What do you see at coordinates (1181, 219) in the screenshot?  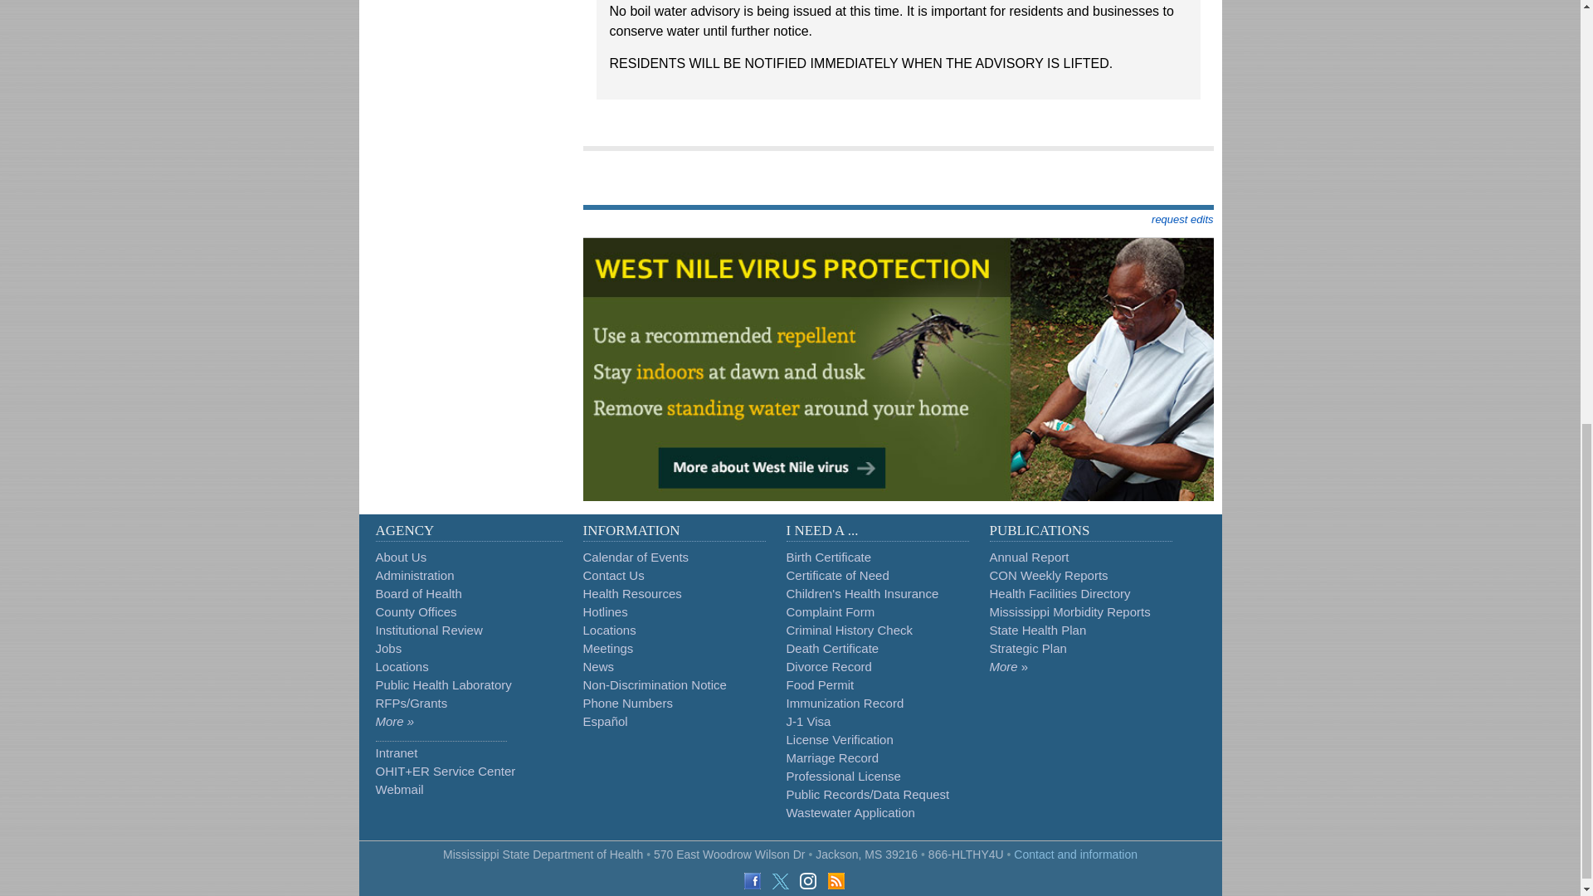 I see `request edits` at bounding box center [1181, 219].